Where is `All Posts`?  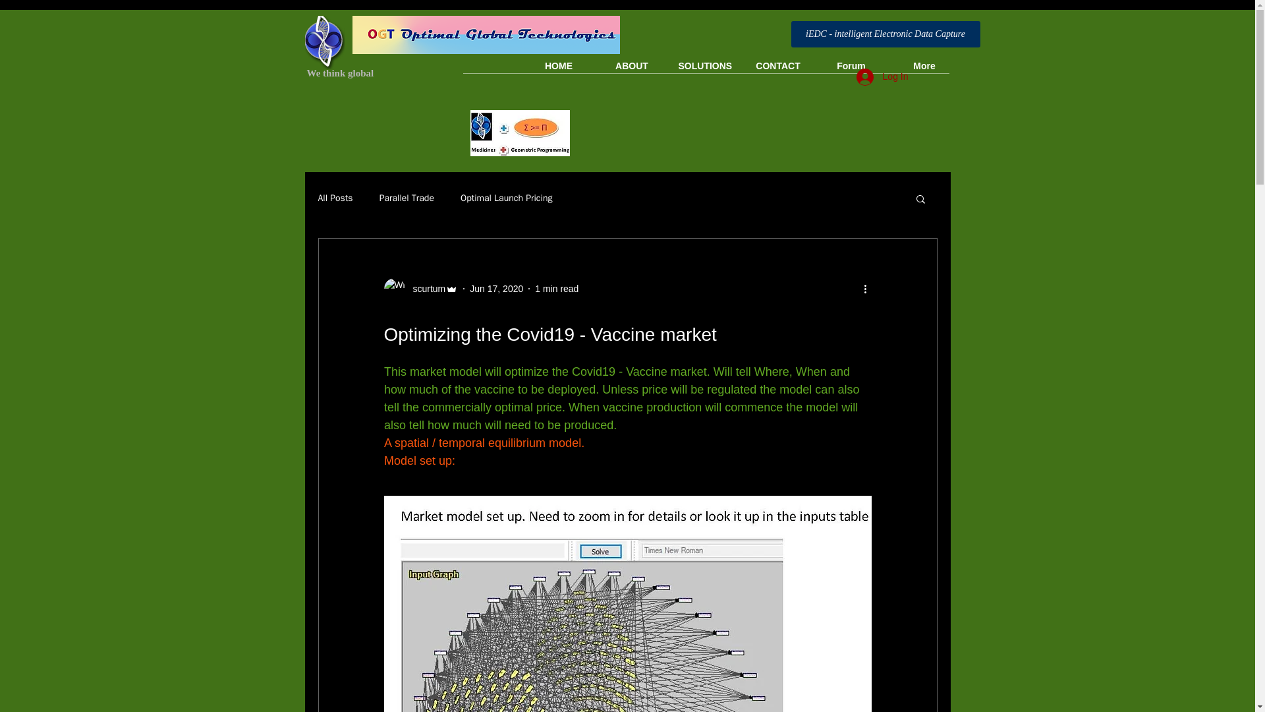 All Posts is located at coordinates (335, 198).